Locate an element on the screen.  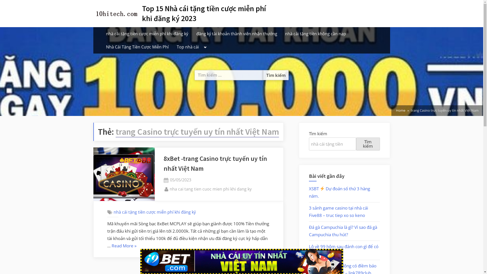
By
nha cai tang tien cuoc mien phi khi dang ky is located at coordinates (211, 189).